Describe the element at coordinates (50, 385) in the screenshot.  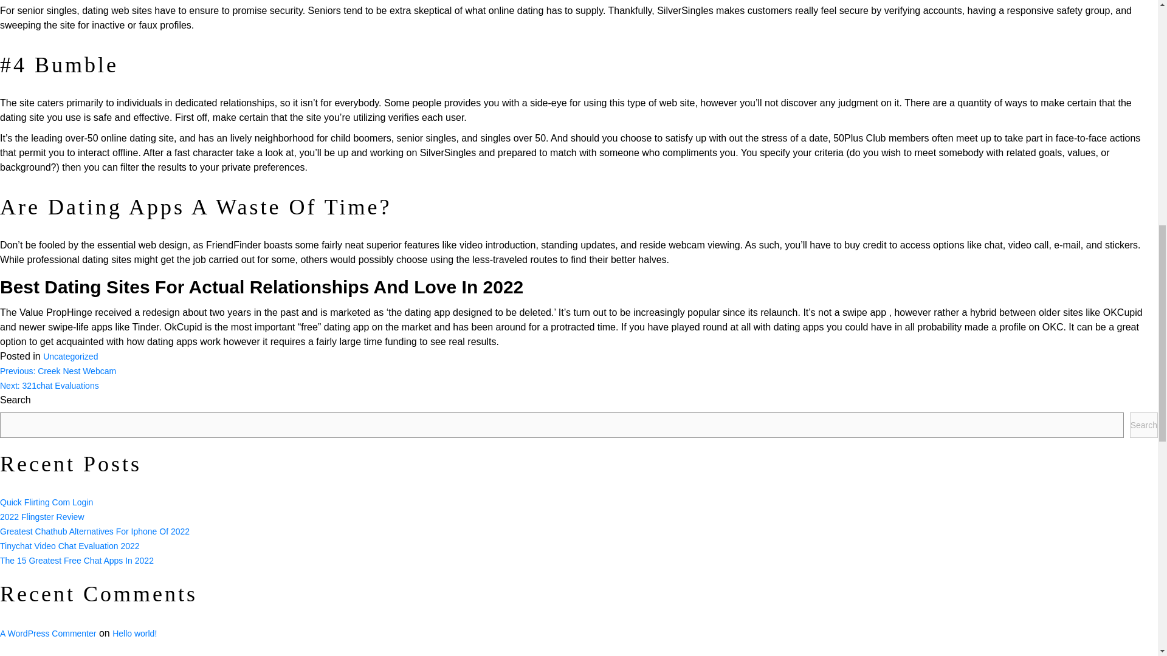
I see `Next: 321chat Evaluations` at that location.